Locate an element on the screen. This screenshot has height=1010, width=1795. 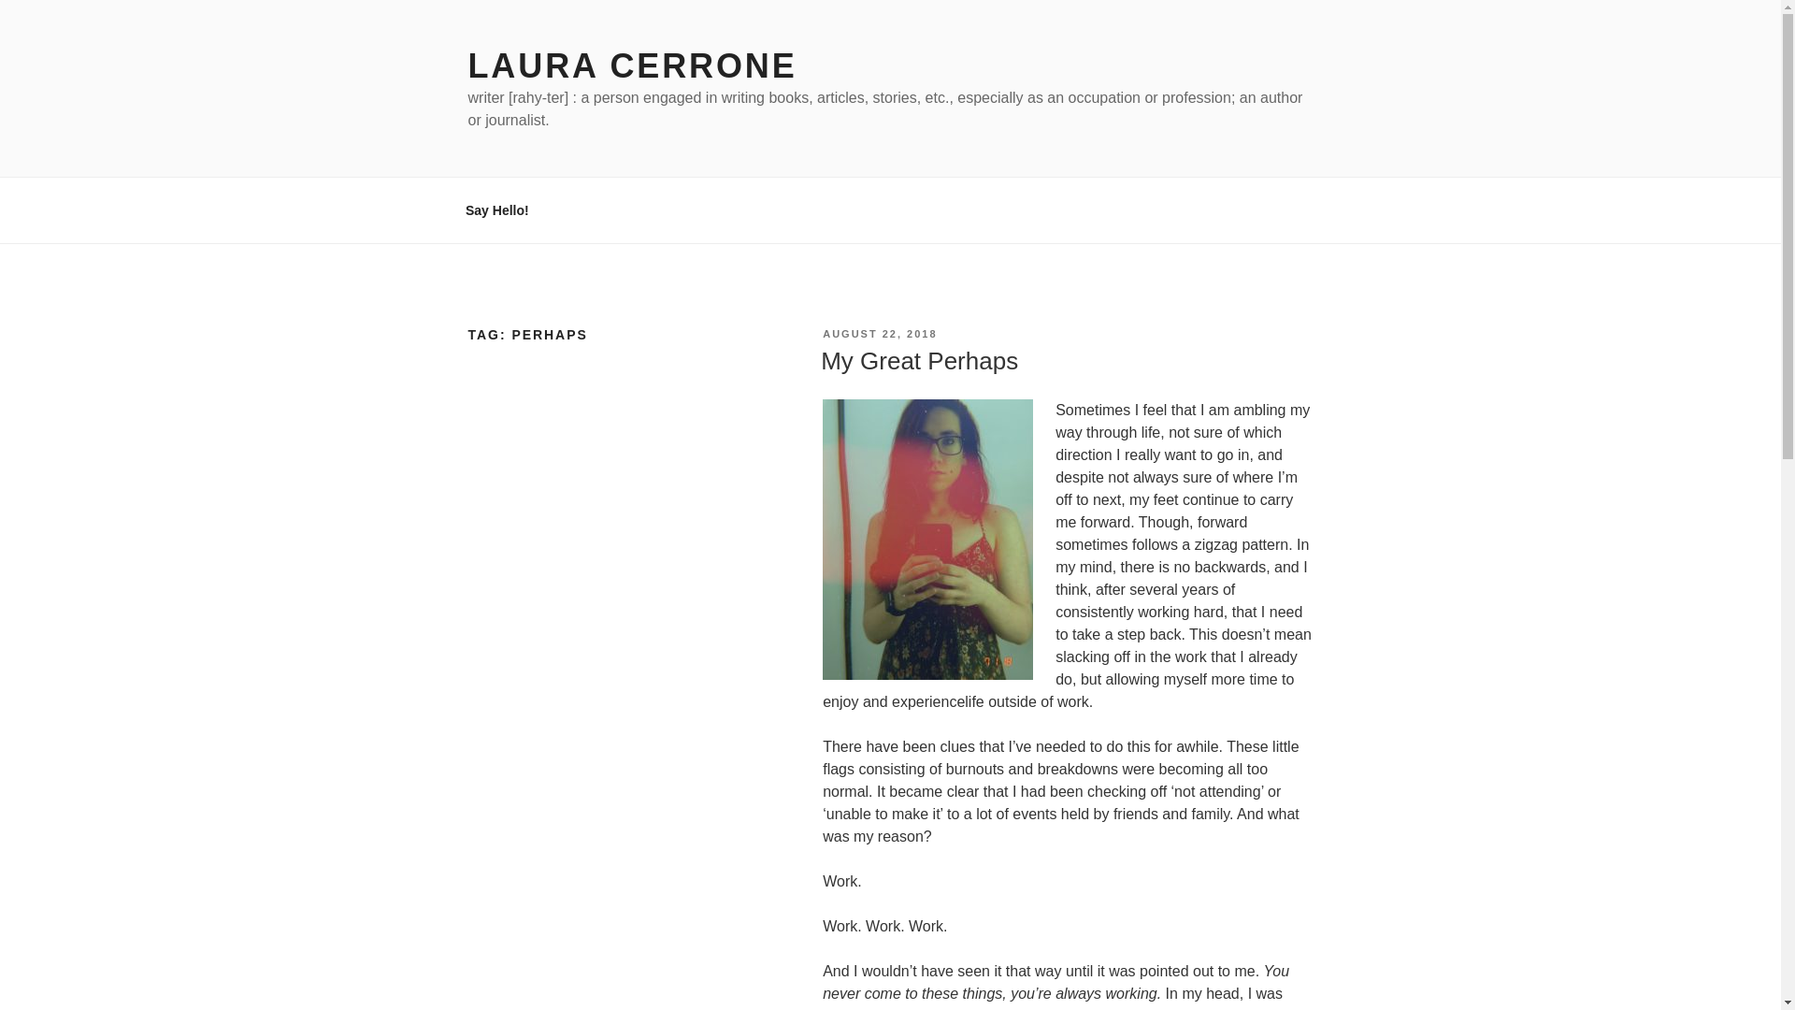
My Great Perhaps is located at coordinates (918, 361).